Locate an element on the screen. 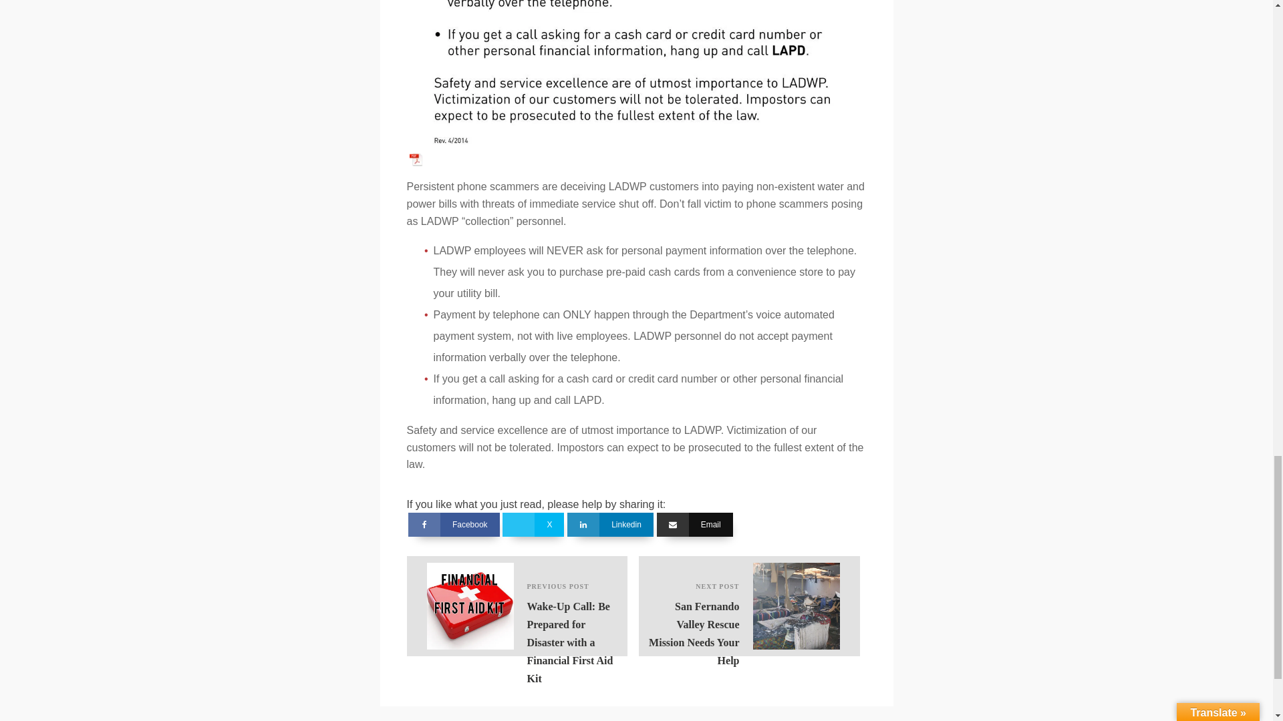 This screenshot has height=721, width=1283. Facebook is located at coordinates (749, 606).